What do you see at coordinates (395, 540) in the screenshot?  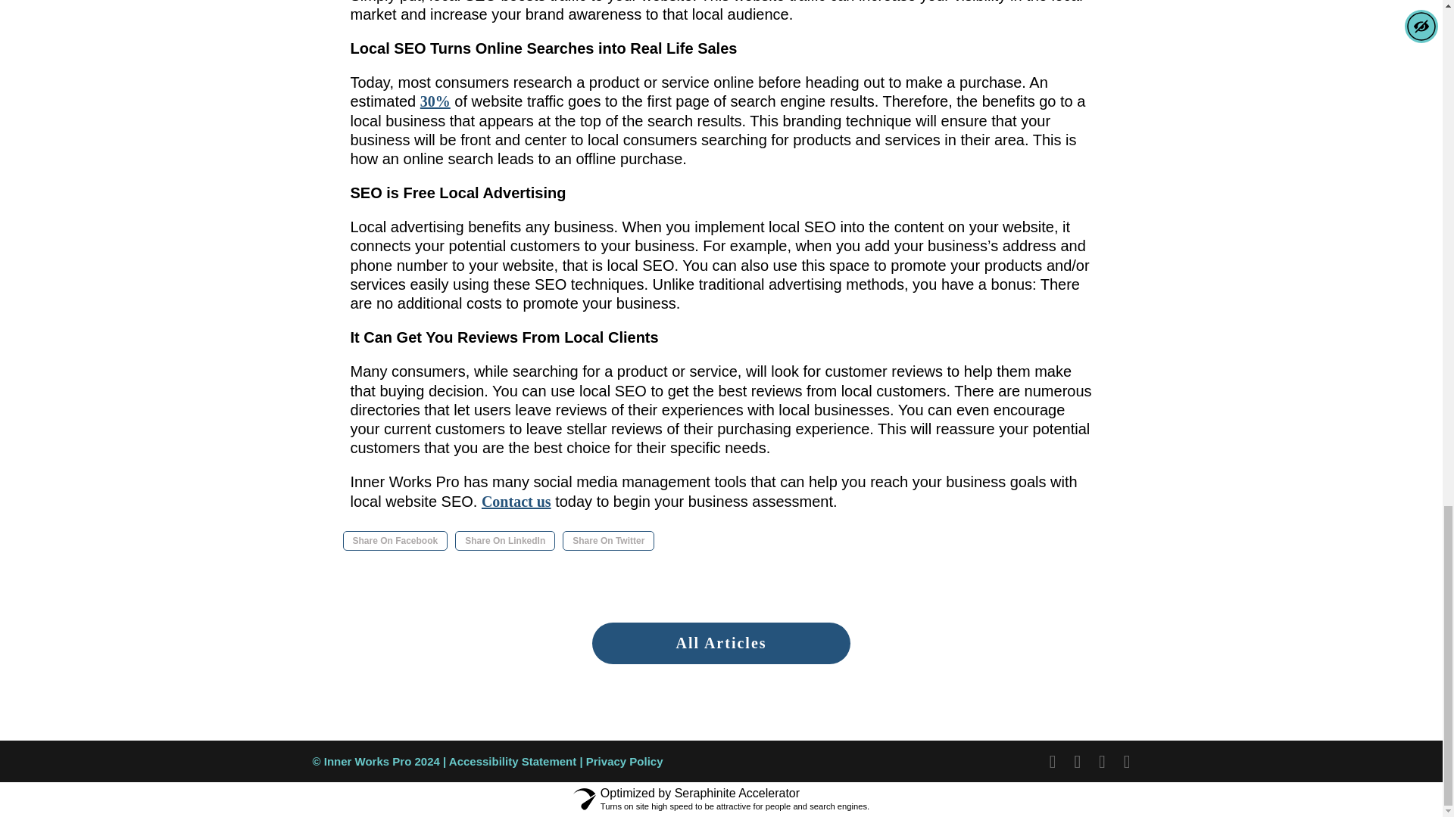 I see `Share On Facebook` at bounding box center [395, 540].